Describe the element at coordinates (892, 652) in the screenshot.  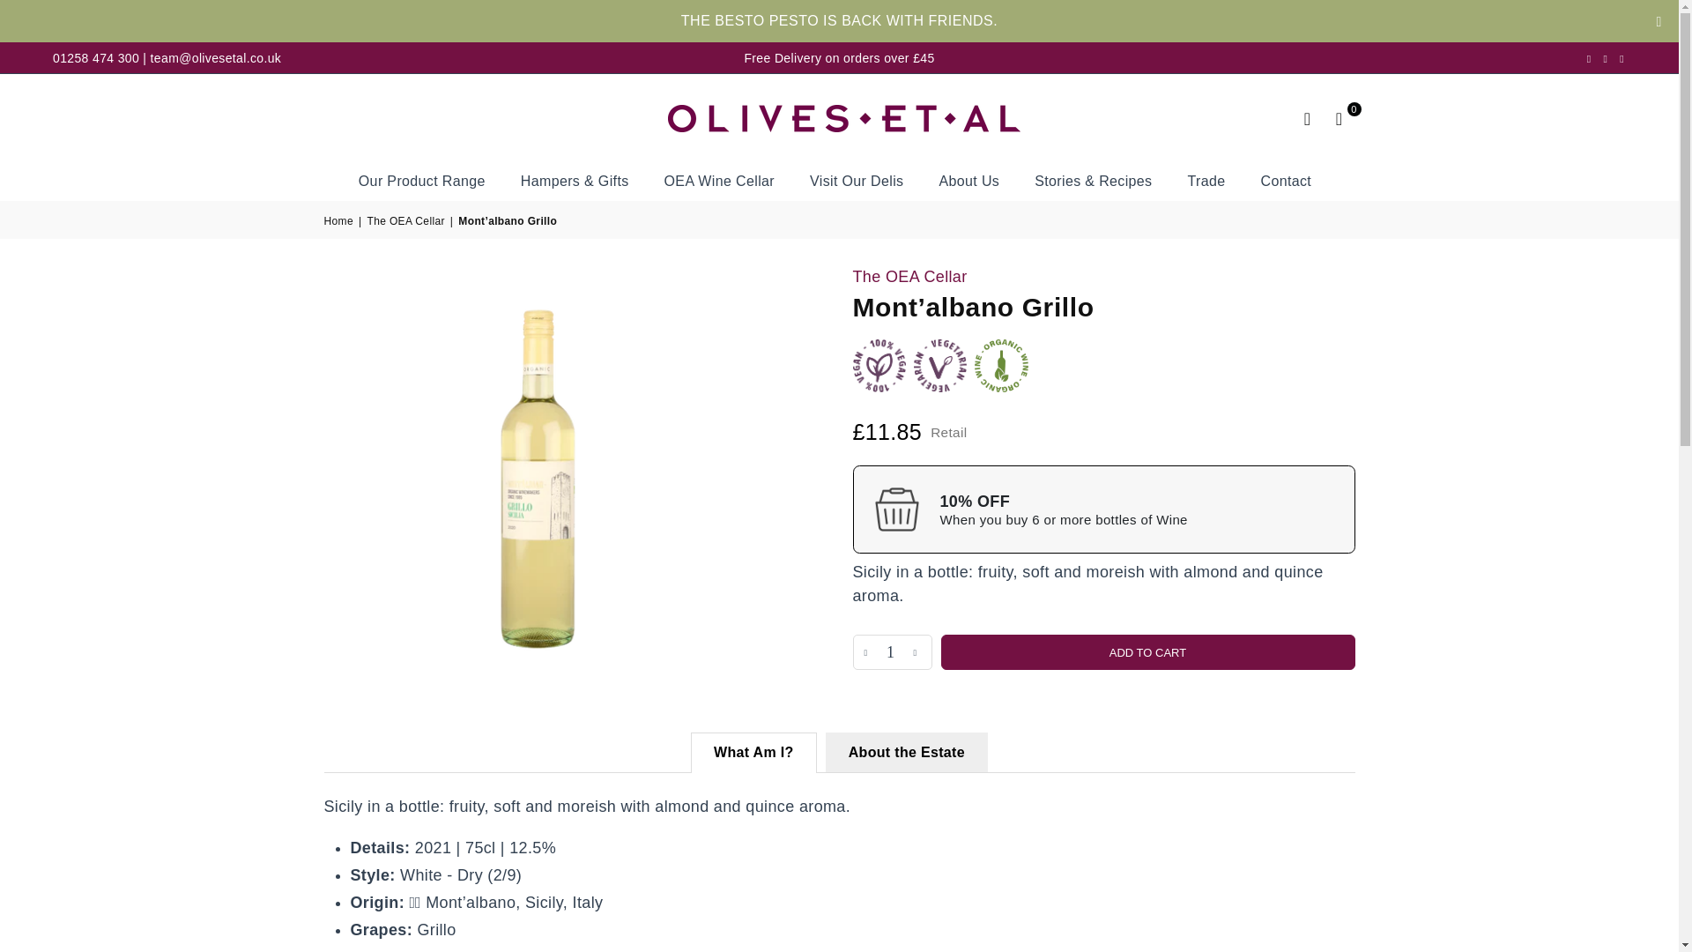
I see `Quantity` at that location.